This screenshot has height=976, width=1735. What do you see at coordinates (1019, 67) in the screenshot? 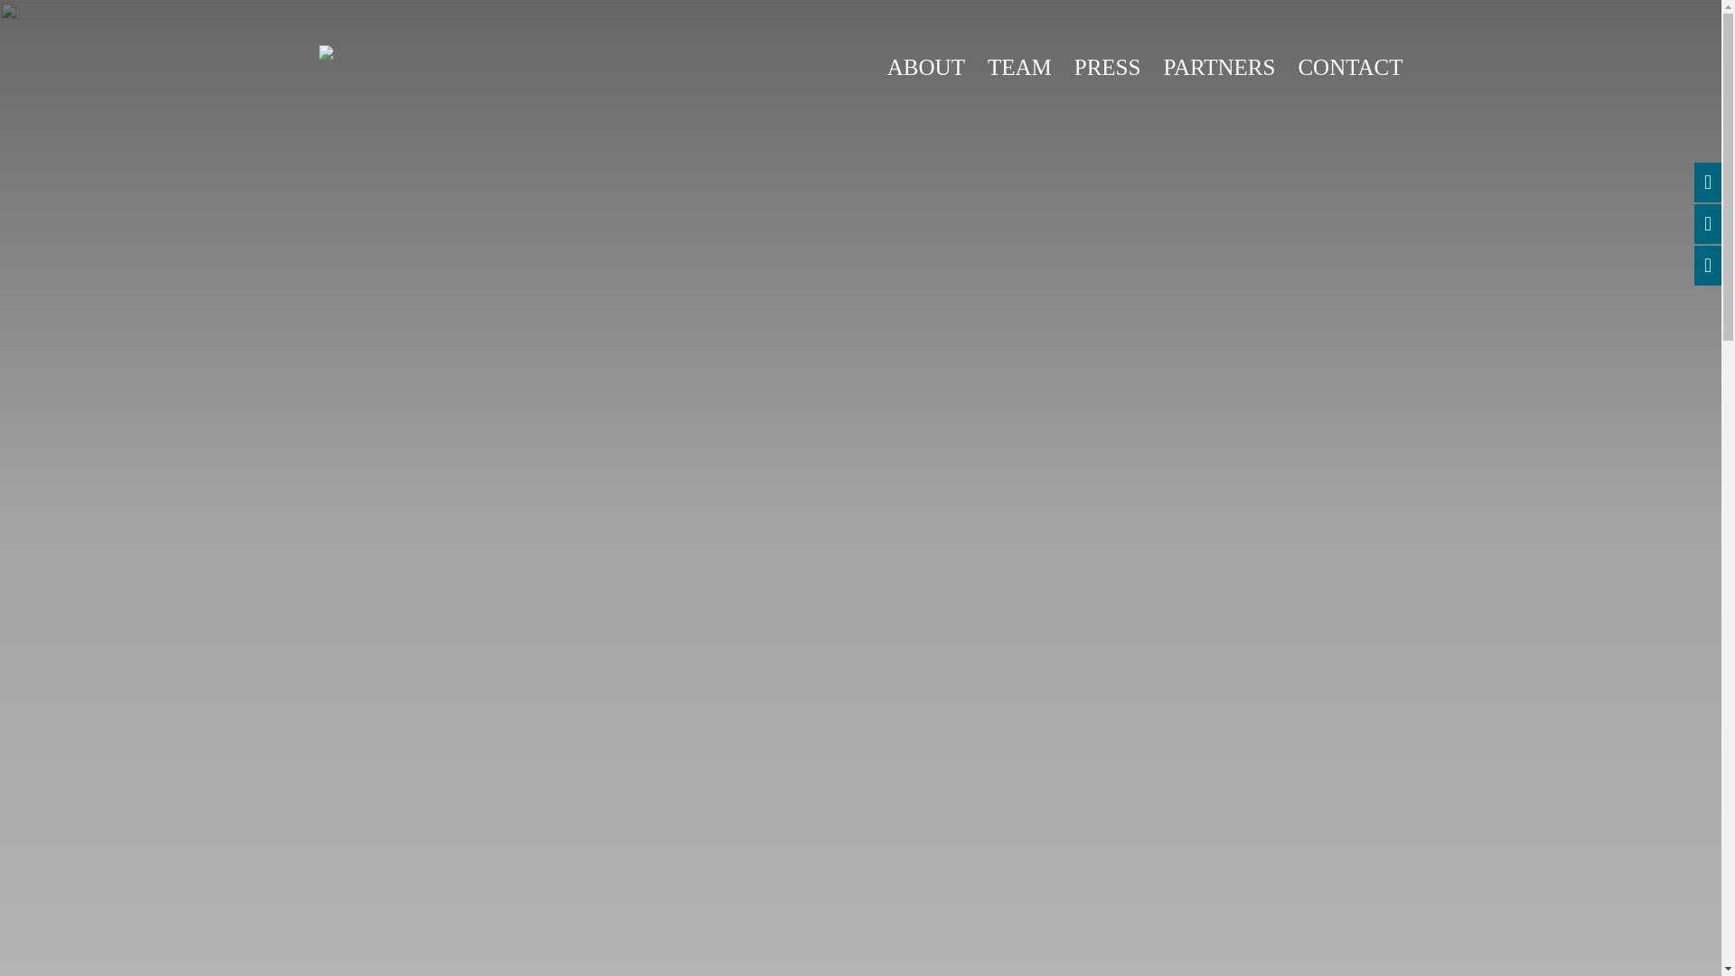
I see `TEAM` at bounding box center [1019, 67].